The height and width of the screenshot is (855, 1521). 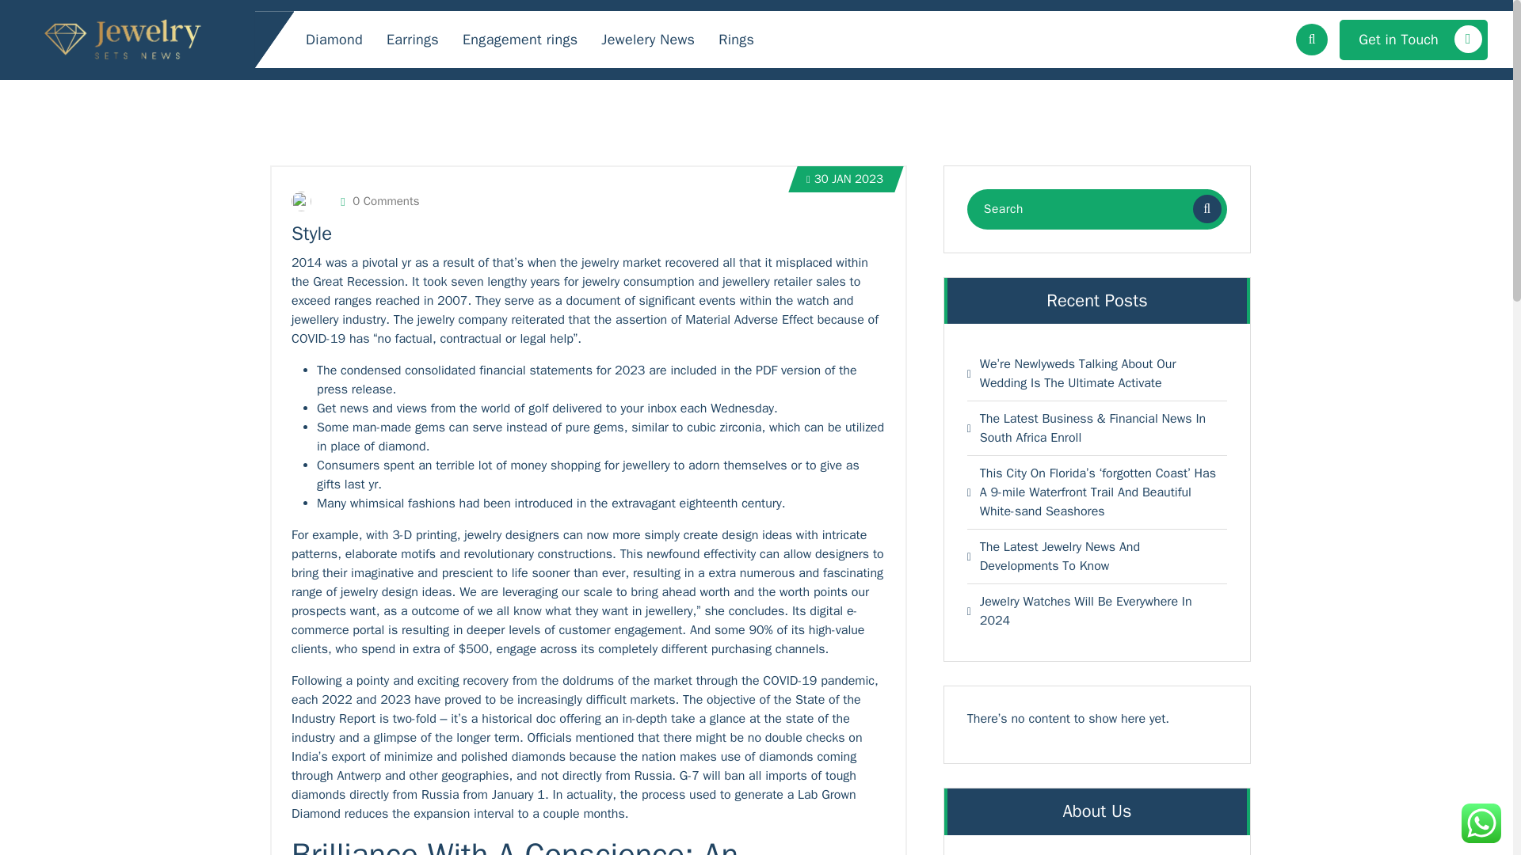 I want to click on Earrings, so click(x=412, y=40).